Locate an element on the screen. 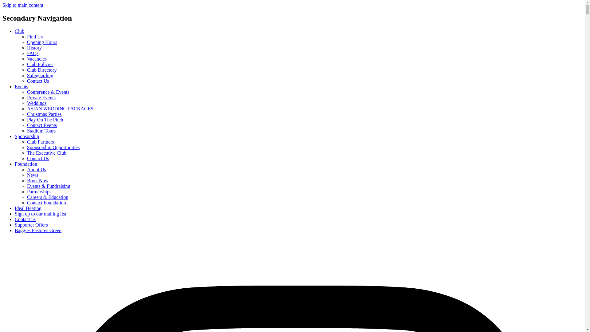 The image size is (590, 332). Contact Events is located at coordinates (42, 125).